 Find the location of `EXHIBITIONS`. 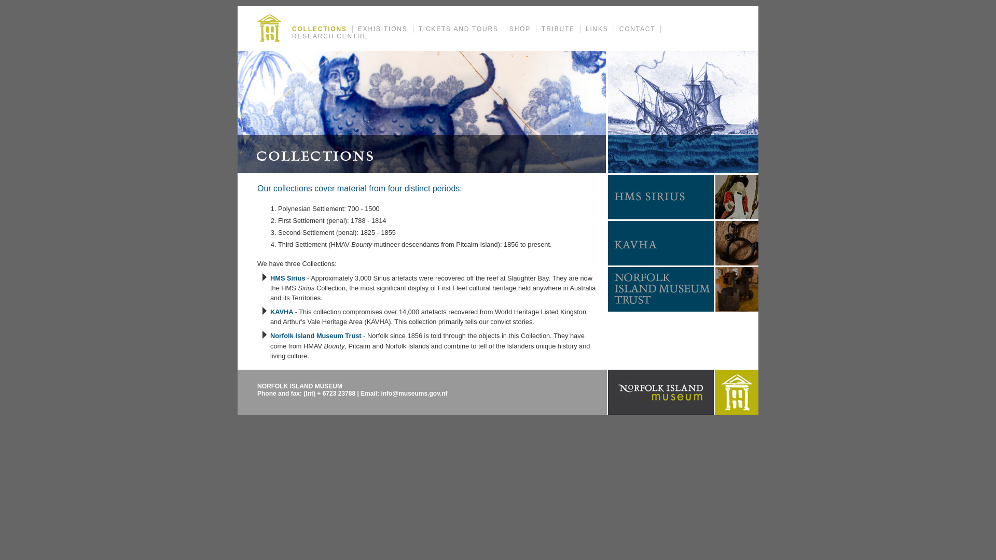

EXHIBITIONS is located at coordinates (383, 29).